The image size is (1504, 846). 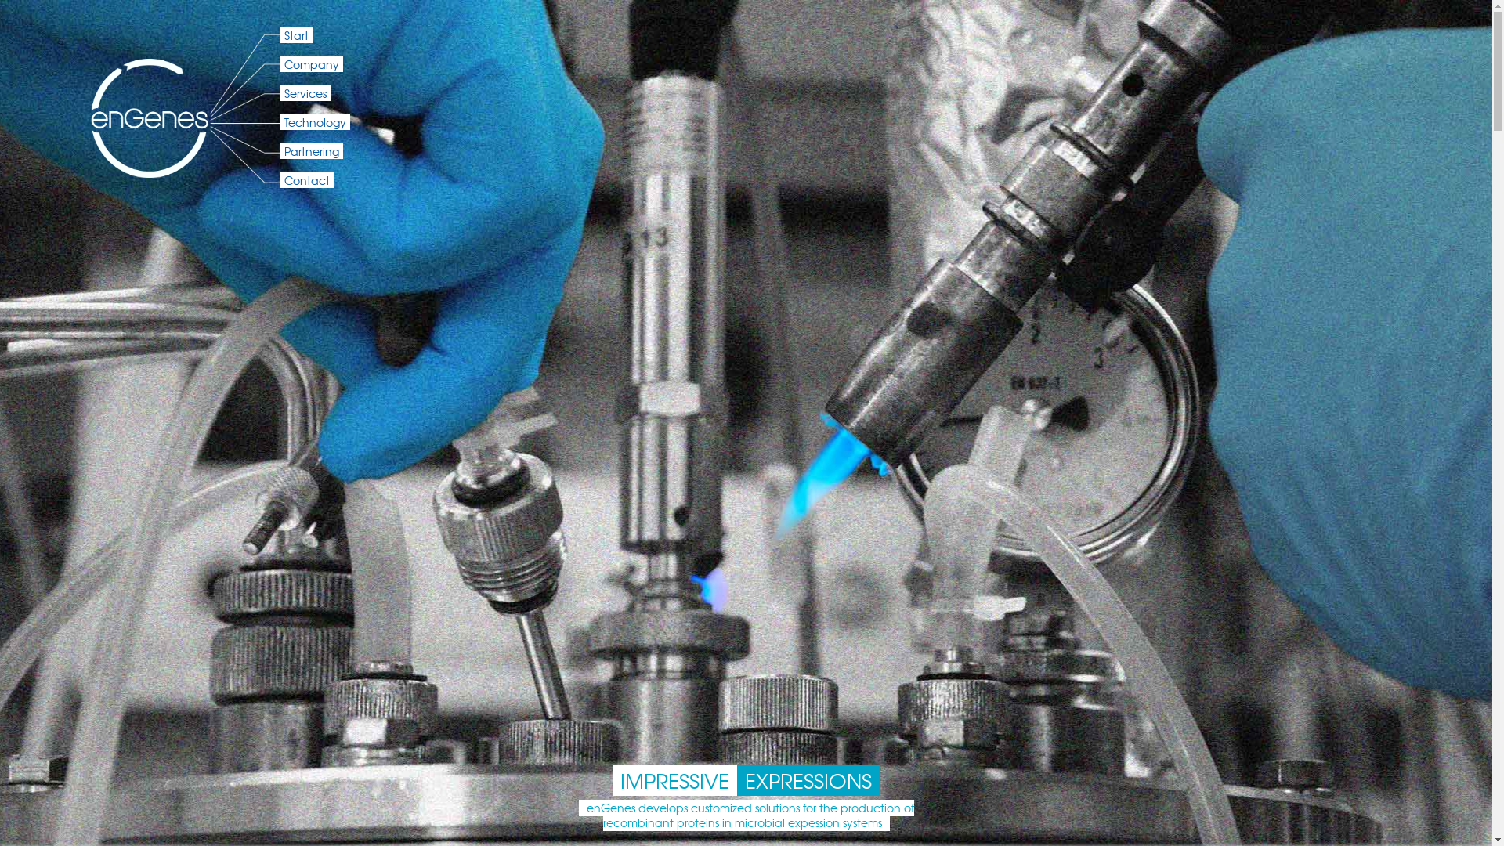 I want to click on Contact, so click(x=307, y=180).